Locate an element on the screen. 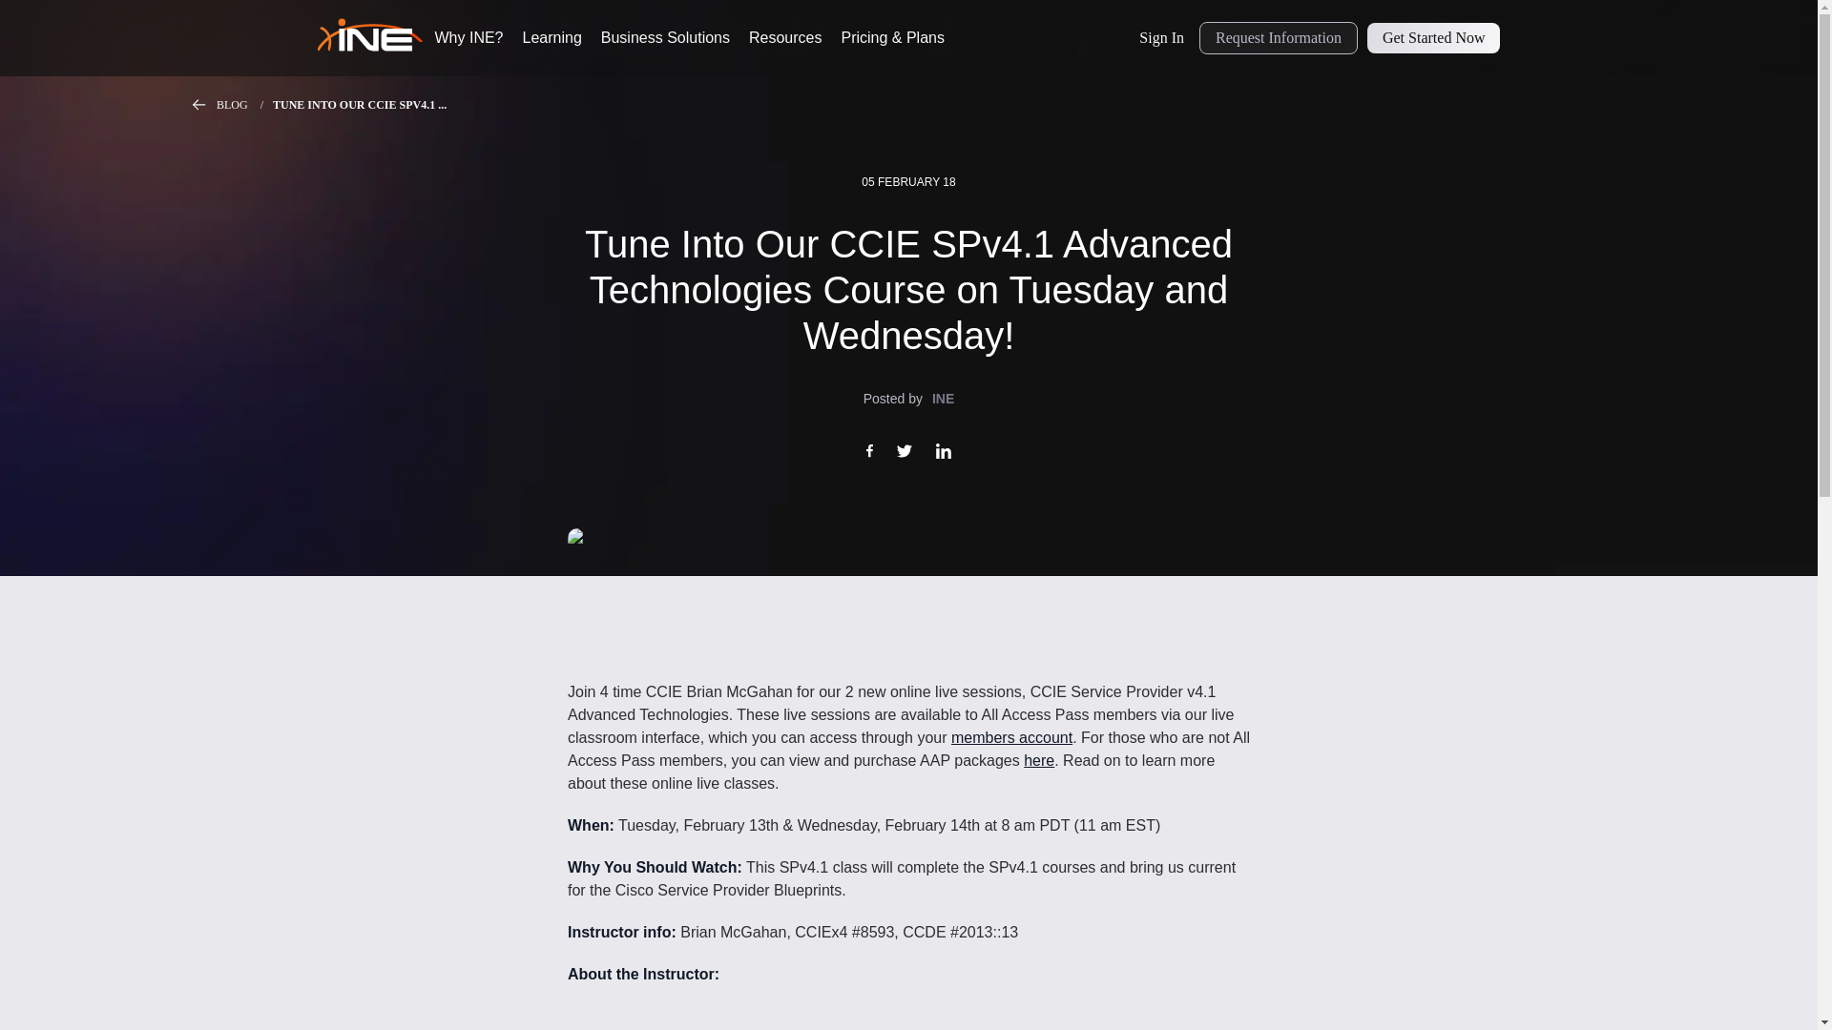 The width and height of the screenshot is (1832, 1030). Resources is located at coordinates (784, 38).